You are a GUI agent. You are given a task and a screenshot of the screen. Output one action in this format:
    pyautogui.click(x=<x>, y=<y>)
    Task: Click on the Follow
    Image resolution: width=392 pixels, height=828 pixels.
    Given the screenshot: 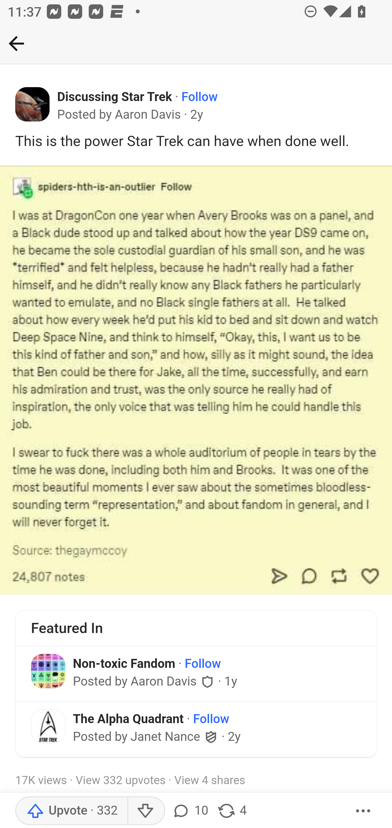 What is the action you would take?
    pyautogui.click(x=203, y=663)
    